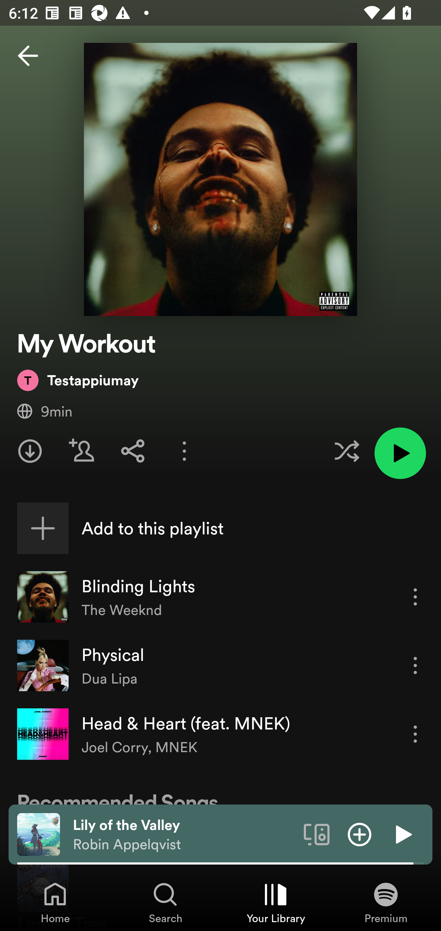 Image resolution: width=441 pixels, height=931 pixels. I want to click on Enable shuffle for this playlist, so click(347, 451).